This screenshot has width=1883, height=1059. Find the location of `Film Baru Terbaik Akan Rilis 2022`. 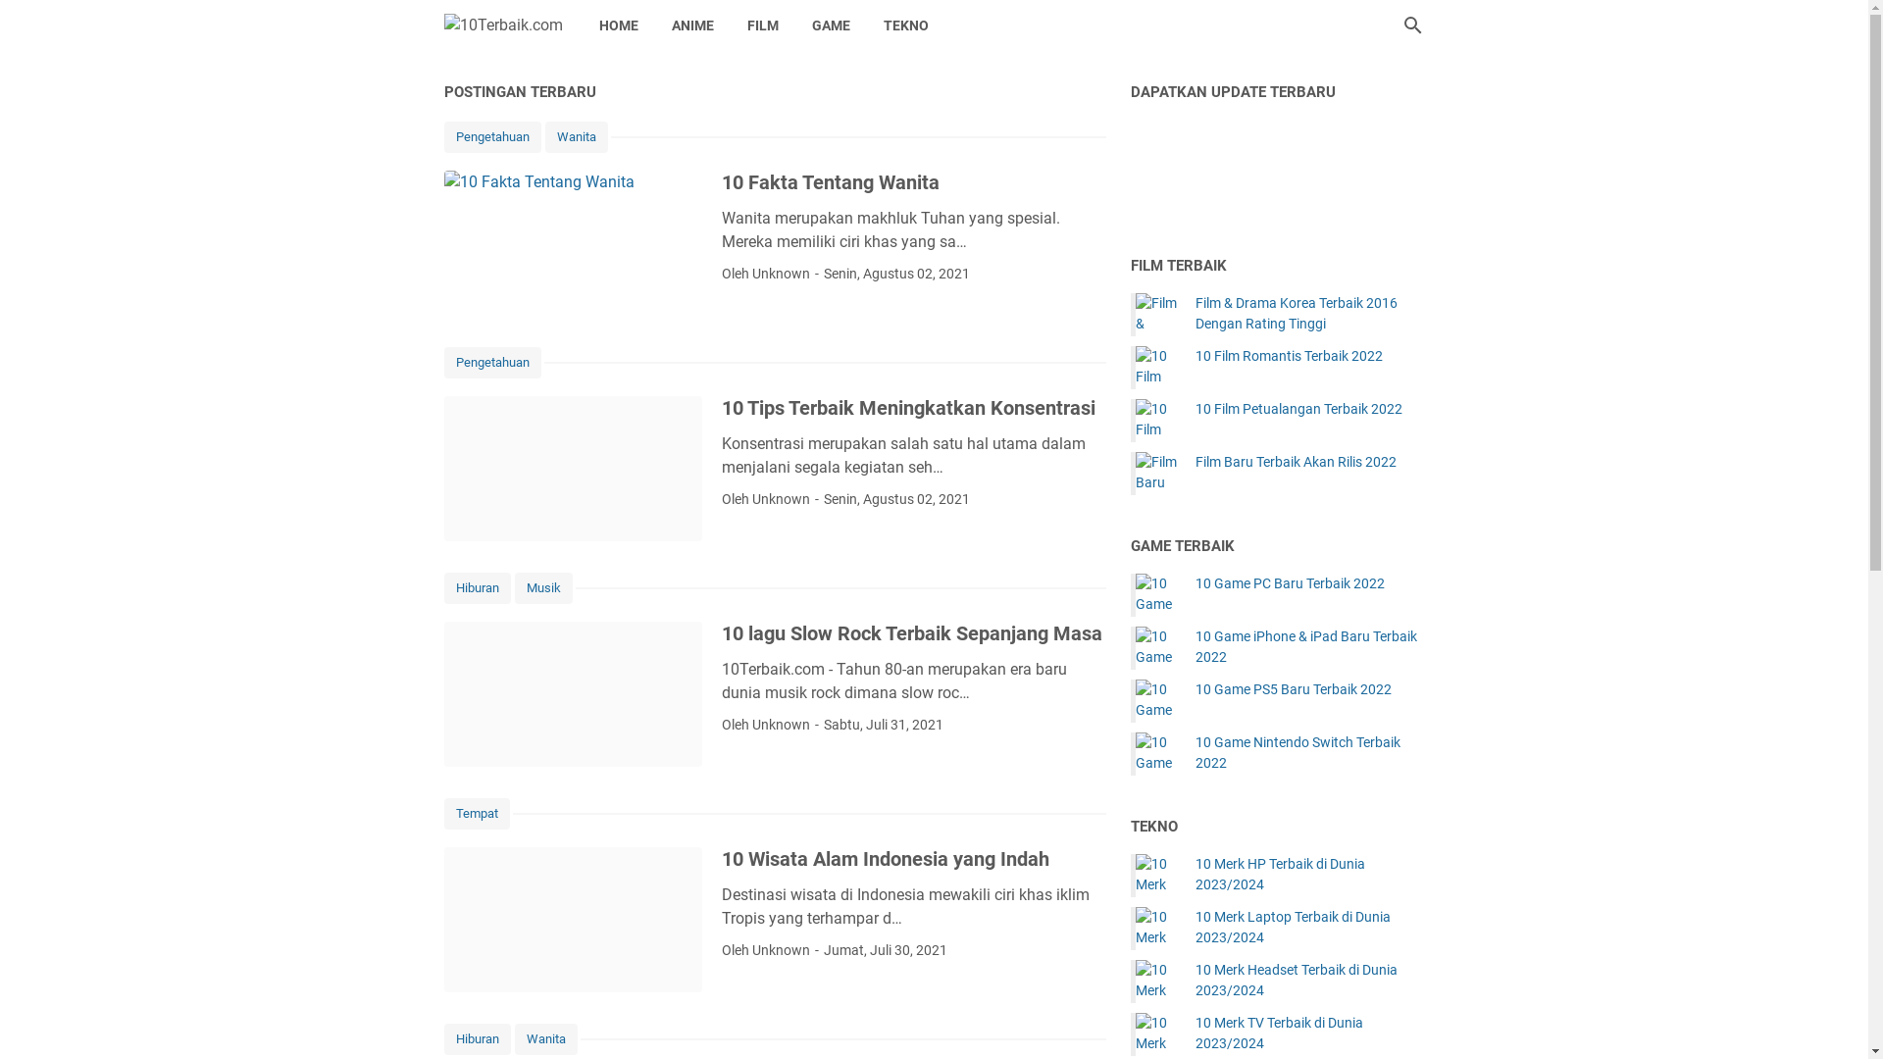

Film Baru Terbaik Akan Rilis 2022 is located at coordinates (1157, 474).